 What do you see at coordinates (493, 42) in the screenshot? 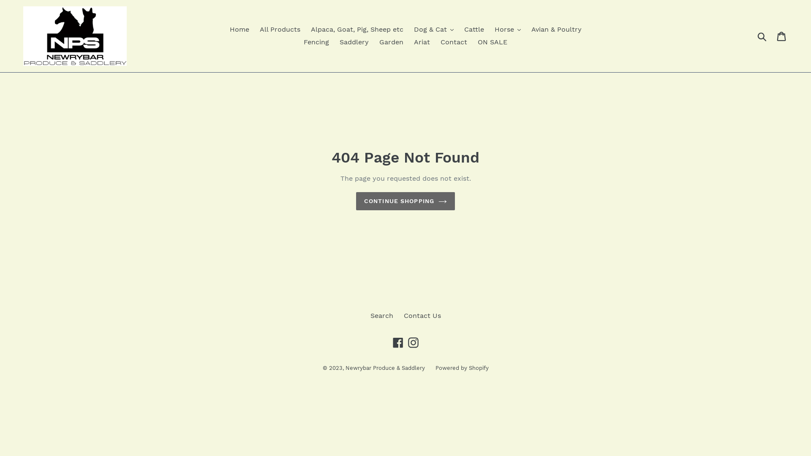
I see `ON SALE` at bounding box center [493, 42].